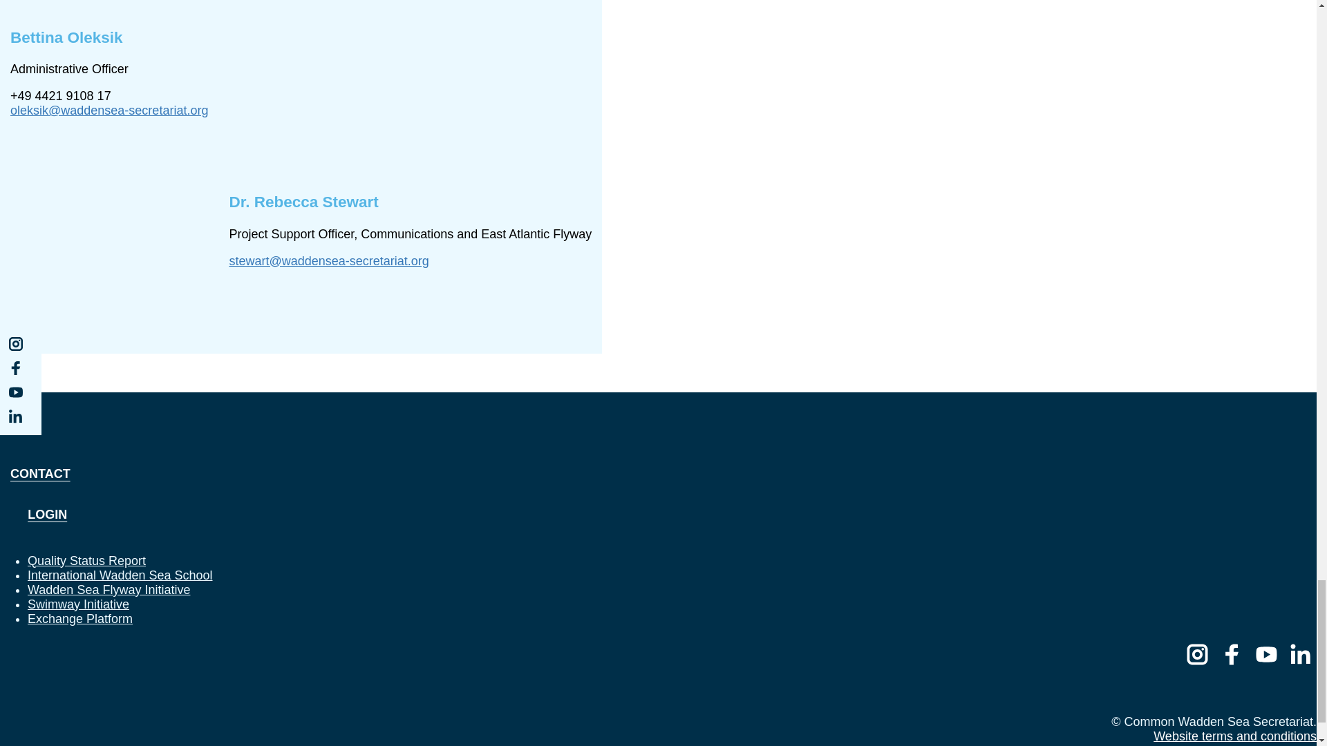 The width and height of the screenshot is (1327, 746). Describe the element at coordinates (87, 561) in the screenshot. I see `Link to the online Wadden Sea Quality Status Report` at that location.